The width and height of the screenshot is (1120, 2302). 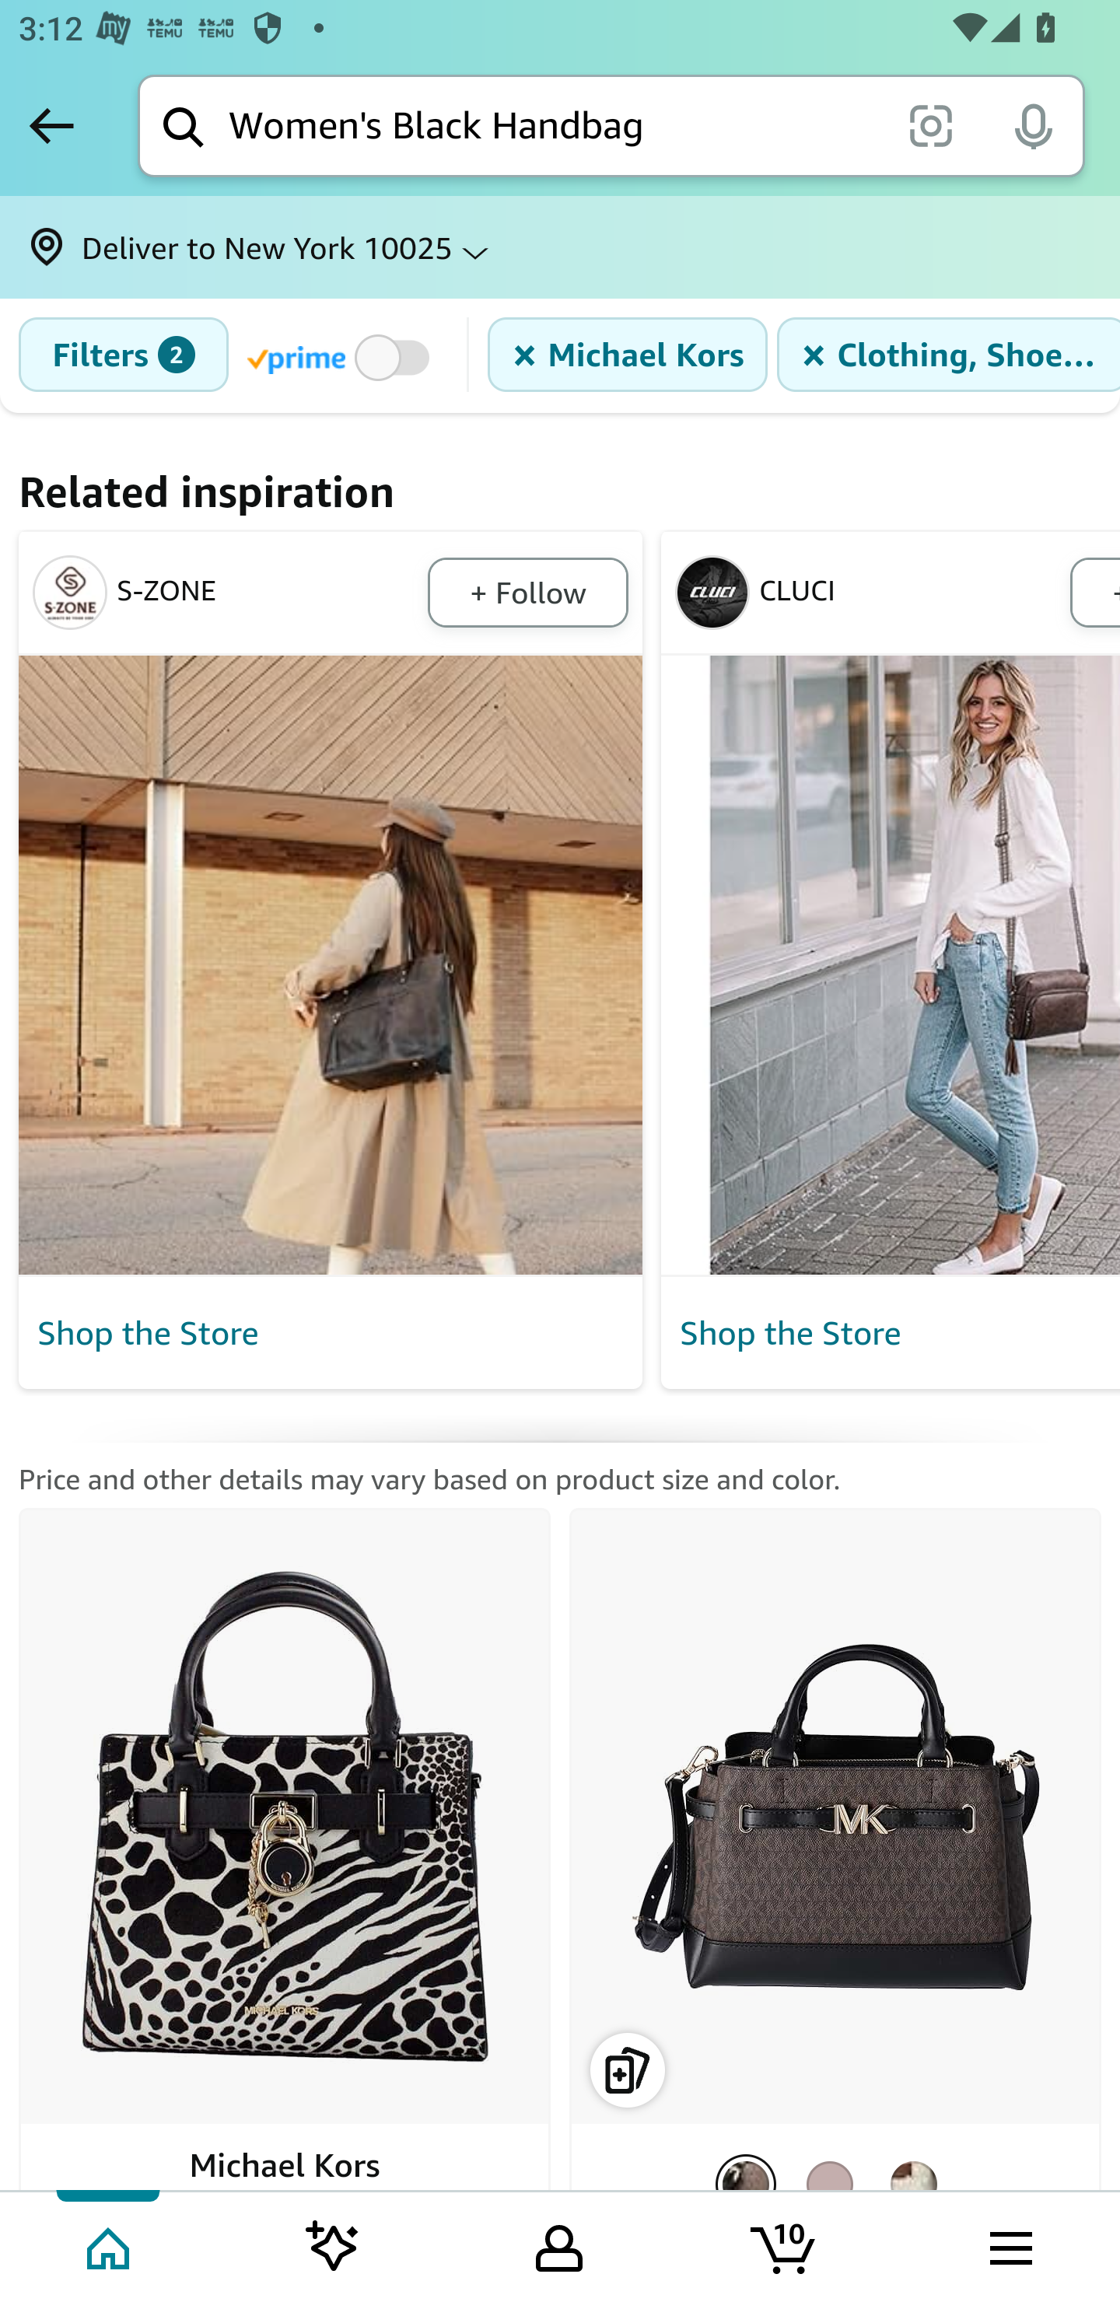 I want to click on Browse menu Tab 5 of 5, so click(x=1009, y=2245).